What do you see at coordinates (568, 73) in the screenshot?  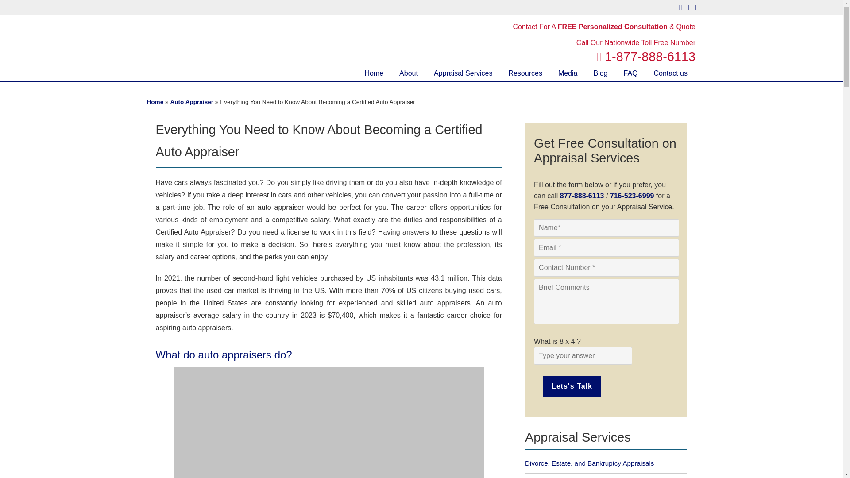 I see `Media` at bounding box center [568, 73].